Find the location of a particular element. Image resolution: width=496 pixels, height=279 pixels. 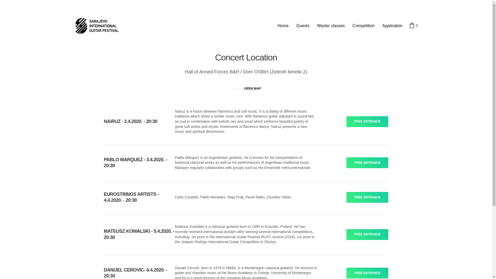

Master classes is located at coordinates (331, 26).